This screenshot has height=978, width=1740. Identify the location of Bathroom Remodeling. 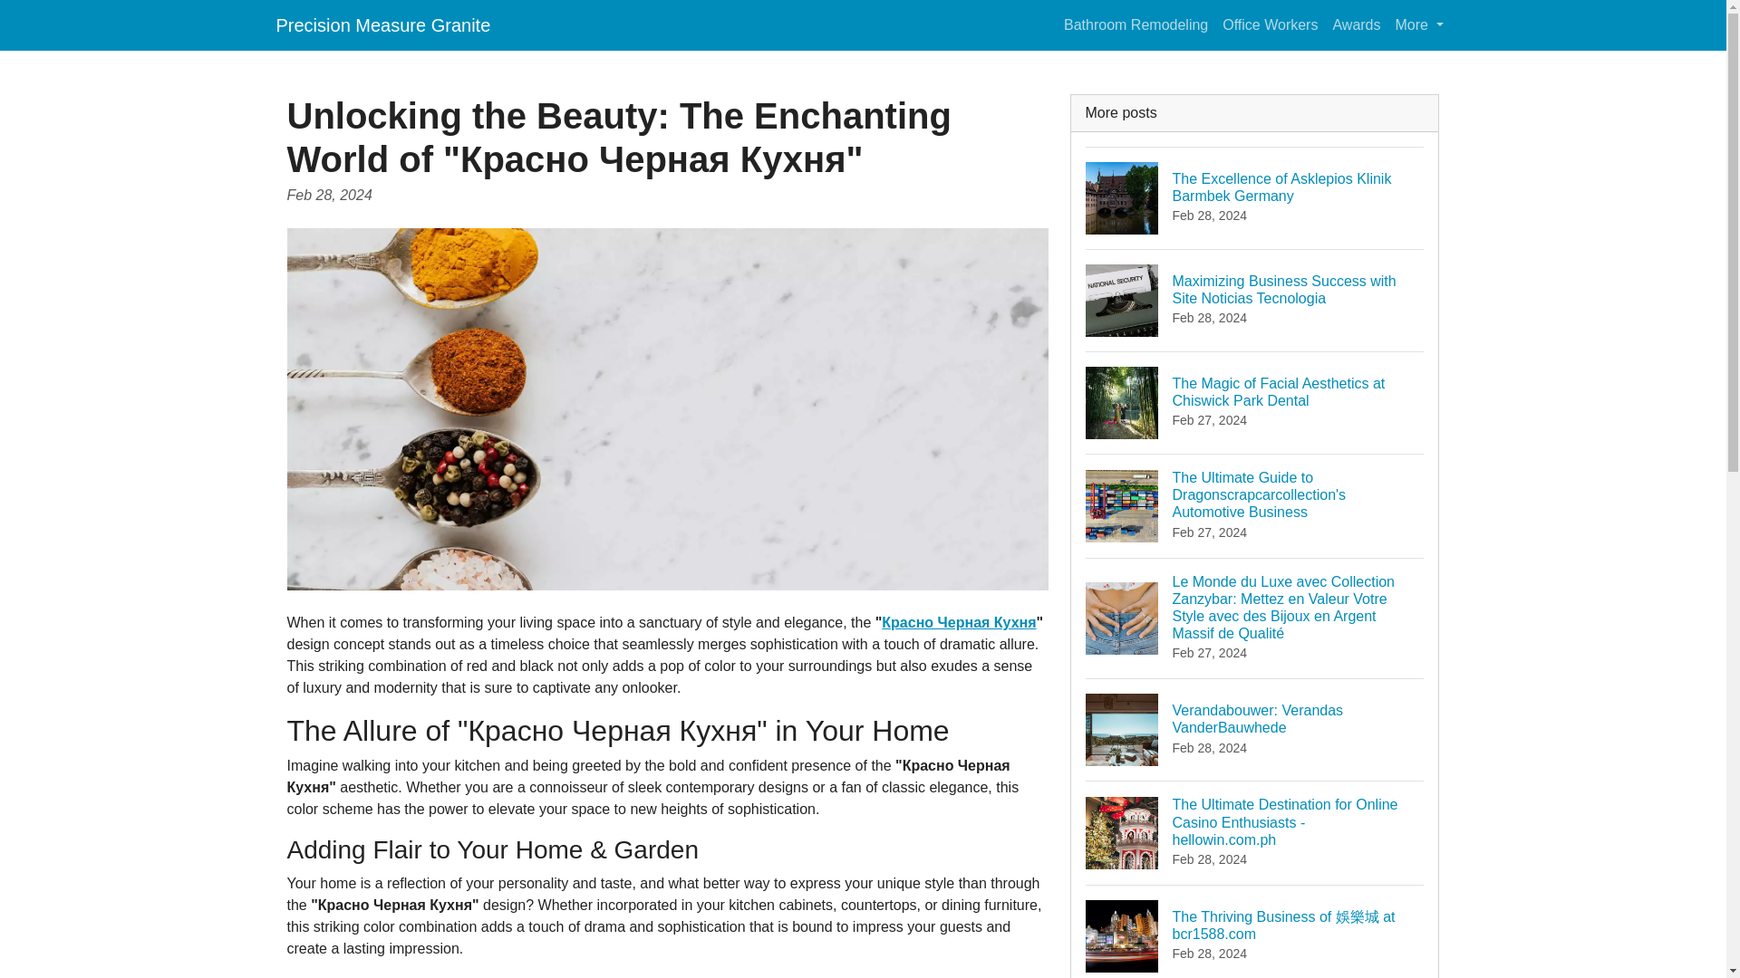
(1419, 24).